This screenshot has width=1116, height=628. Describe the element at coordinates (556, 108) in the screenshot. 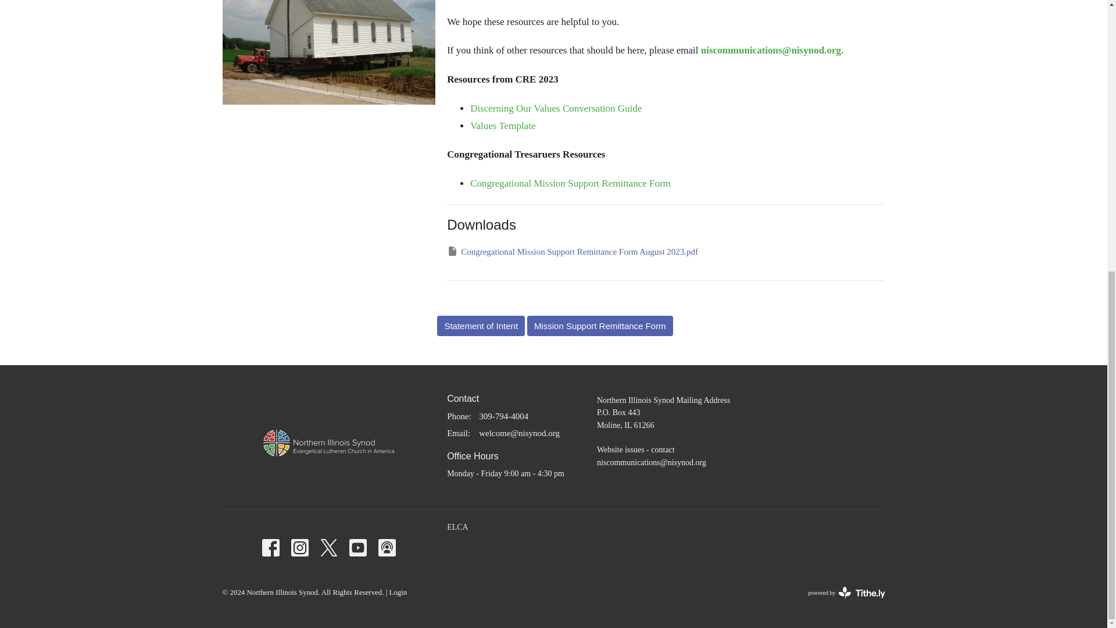

I see `Discerning Our Values Conversation Guide` at that location.